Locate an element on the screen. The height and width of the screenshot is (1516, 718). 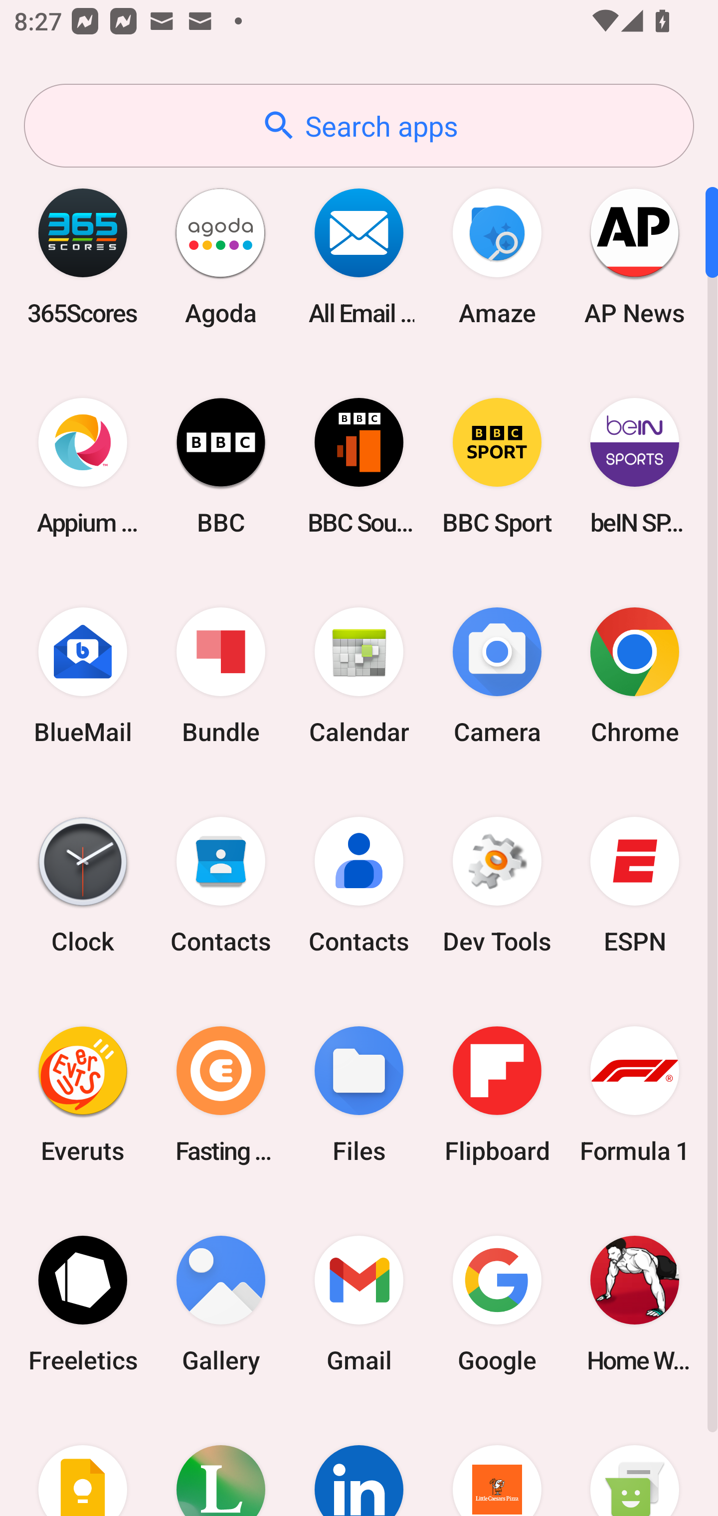
Bundle is located at coordinates (221, 676).